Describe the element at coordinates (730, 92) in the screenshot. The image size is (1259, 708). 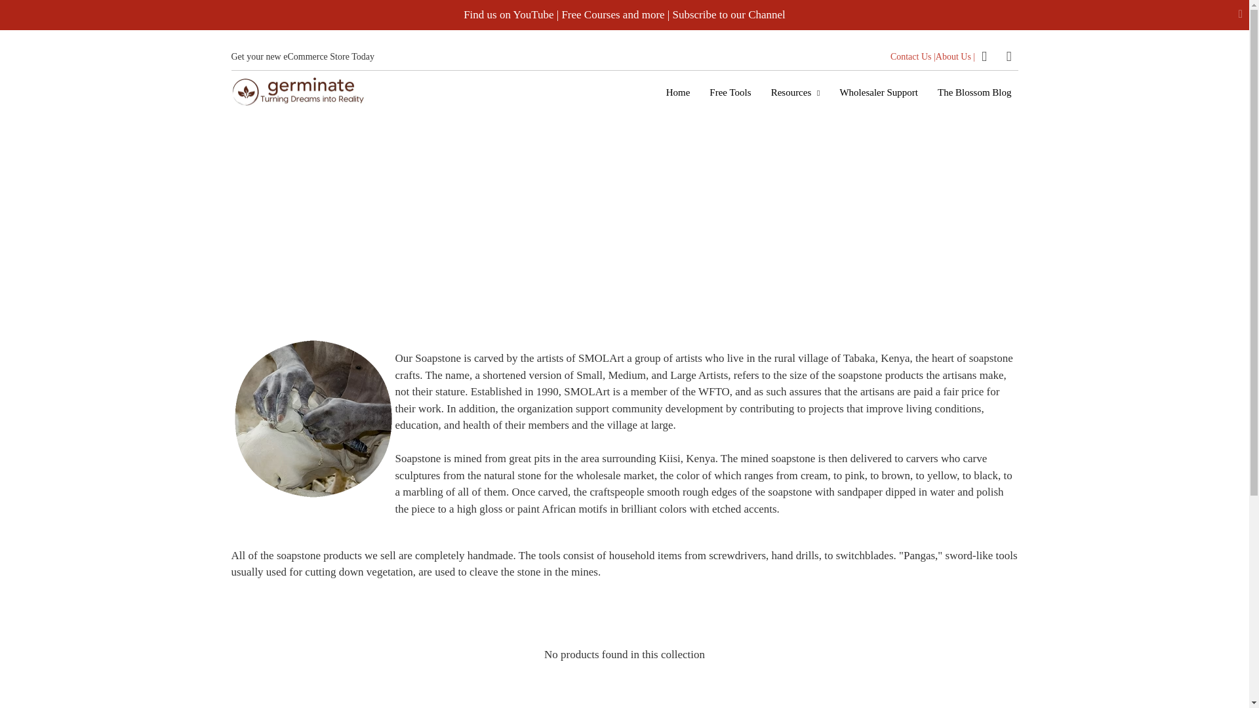
I see `Free Tools` at that location.